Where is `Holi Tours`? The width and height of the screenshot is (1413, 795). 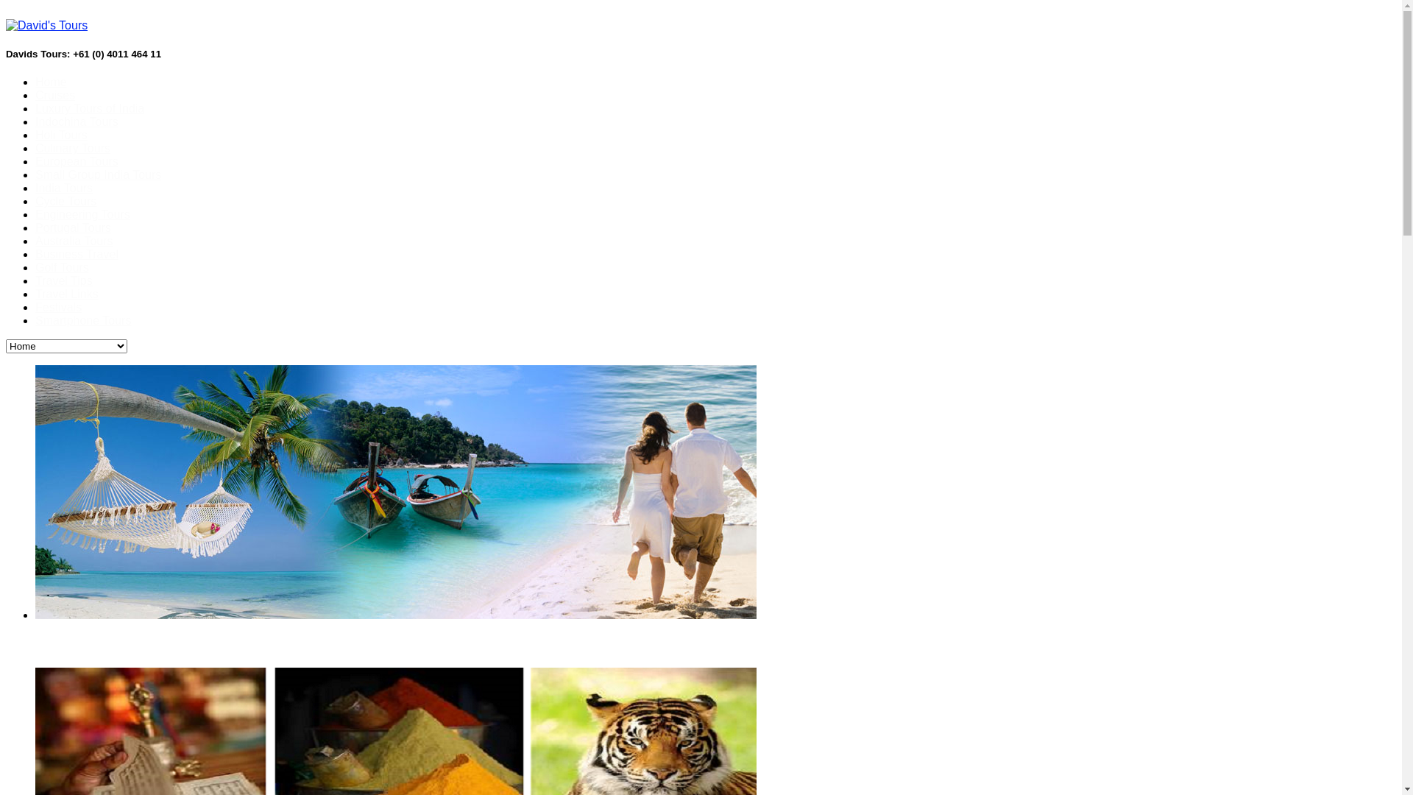 Holi Tours is located at coordinates (62, 135).